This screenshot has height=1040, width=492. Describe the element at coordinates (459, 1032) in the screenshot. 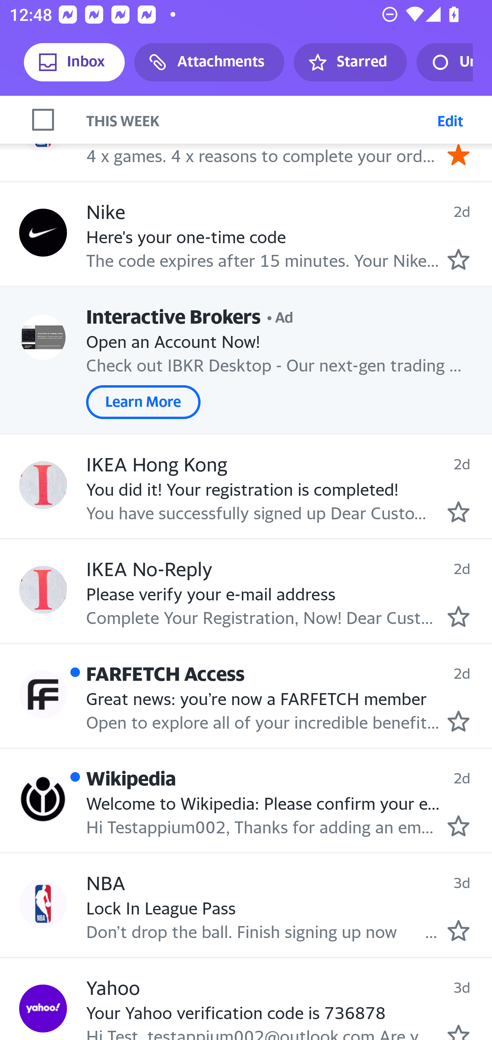

I see `Mark as starred.` at that location.